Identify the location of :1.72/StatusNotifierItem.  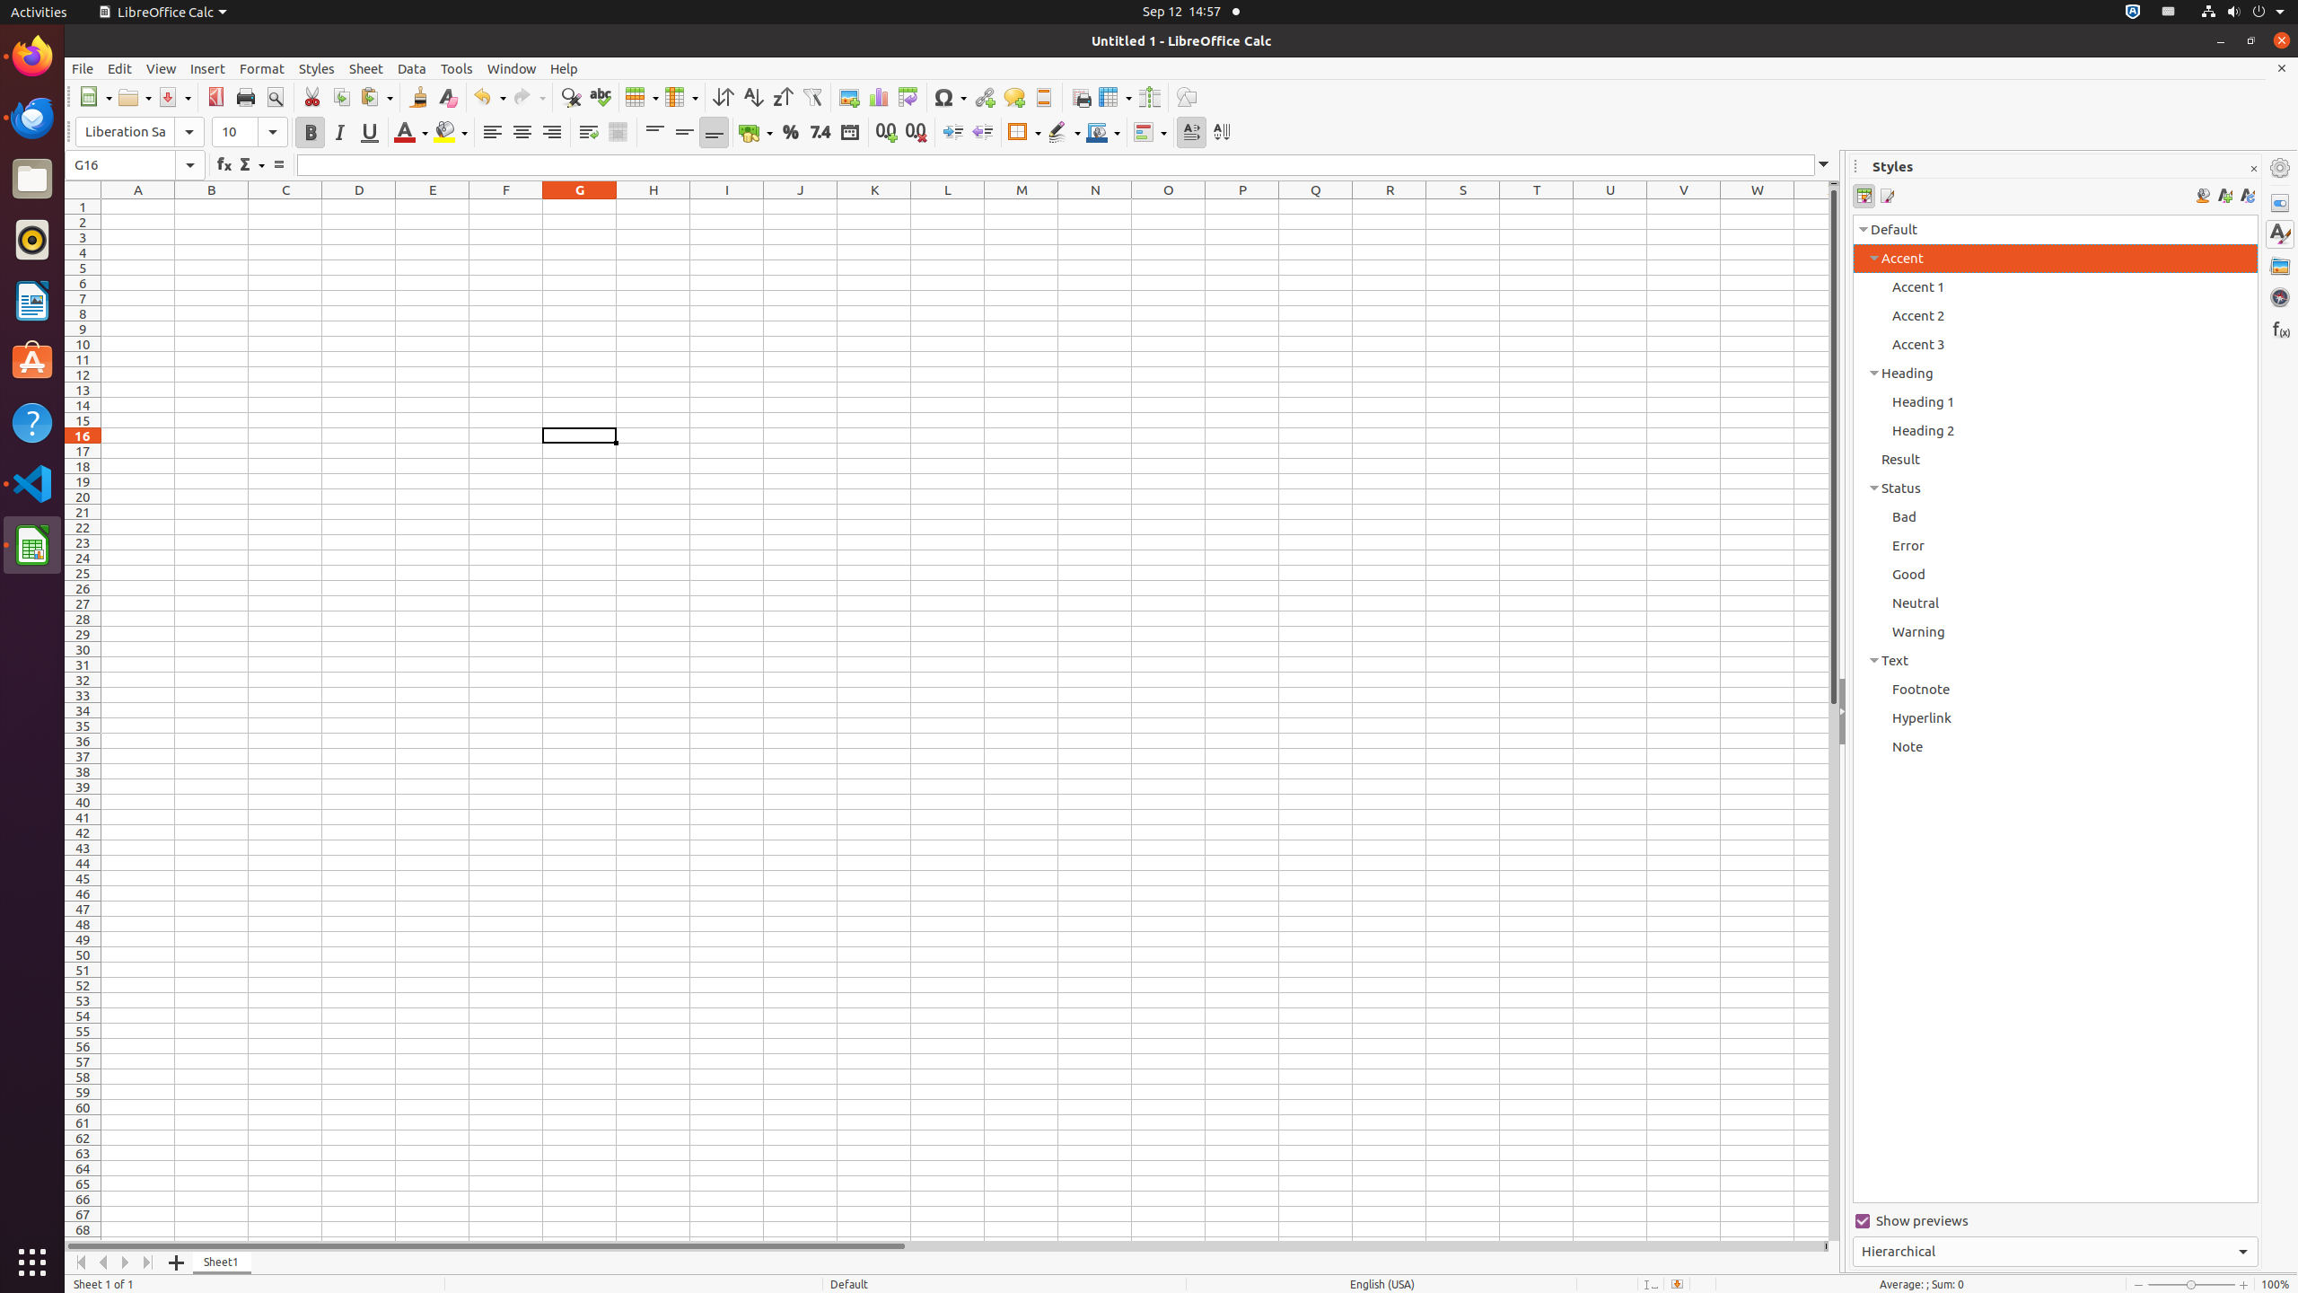
(2133, 13).